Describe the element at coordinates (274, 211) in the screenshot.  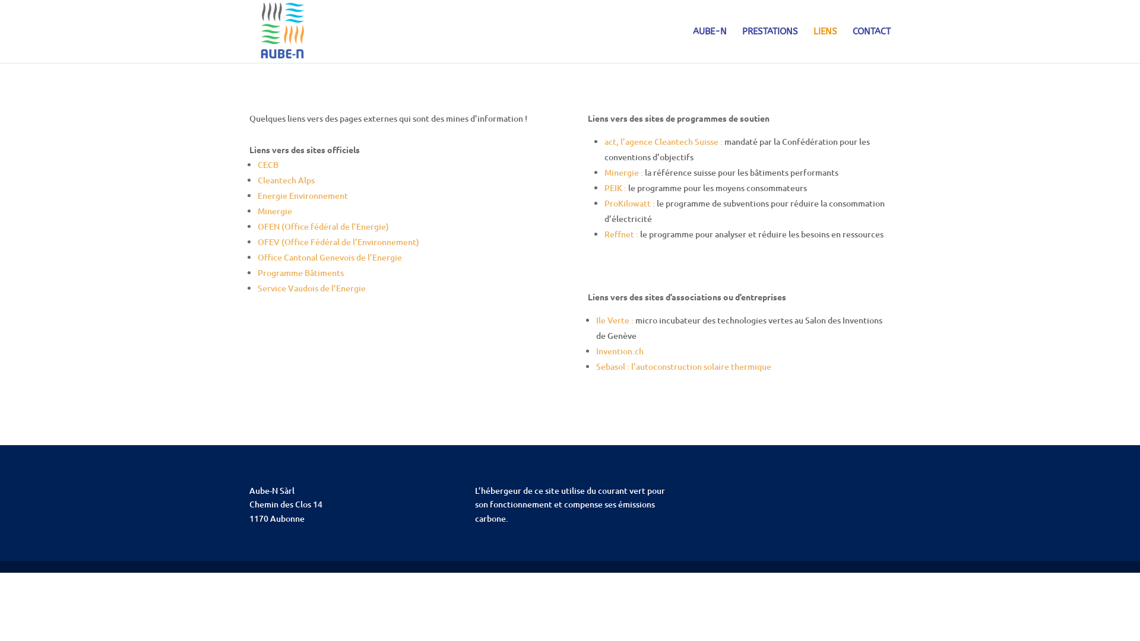
I see `Minergie` at that location.